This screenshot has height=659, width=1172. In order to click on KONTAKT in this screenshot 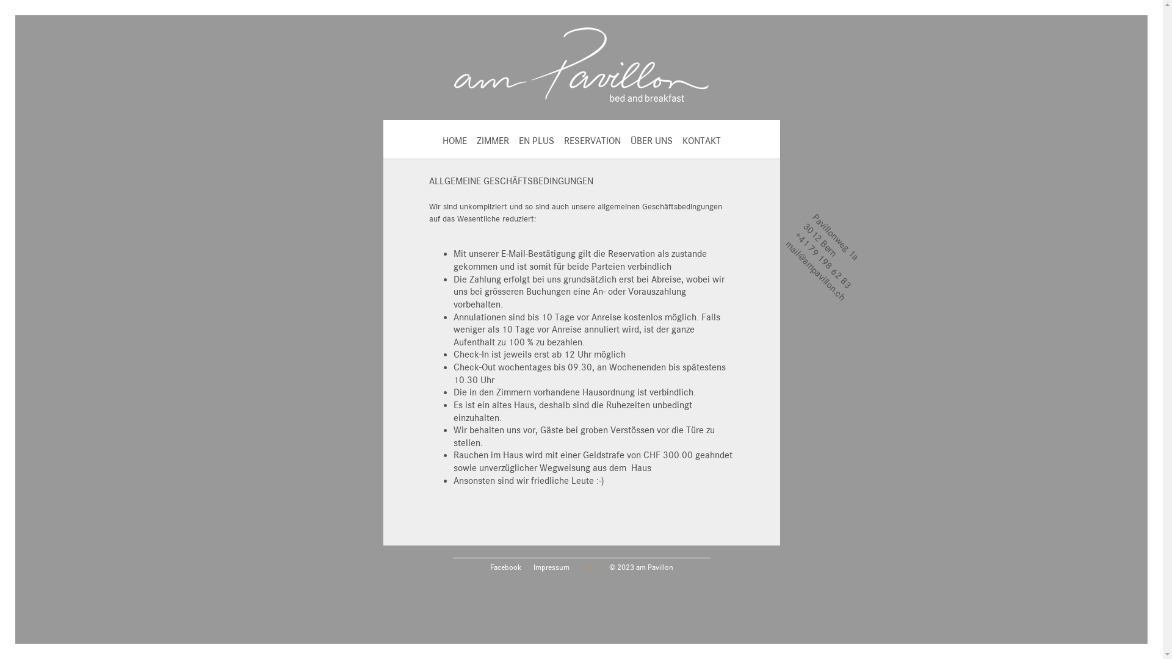, I will do `click(702, 141)`.